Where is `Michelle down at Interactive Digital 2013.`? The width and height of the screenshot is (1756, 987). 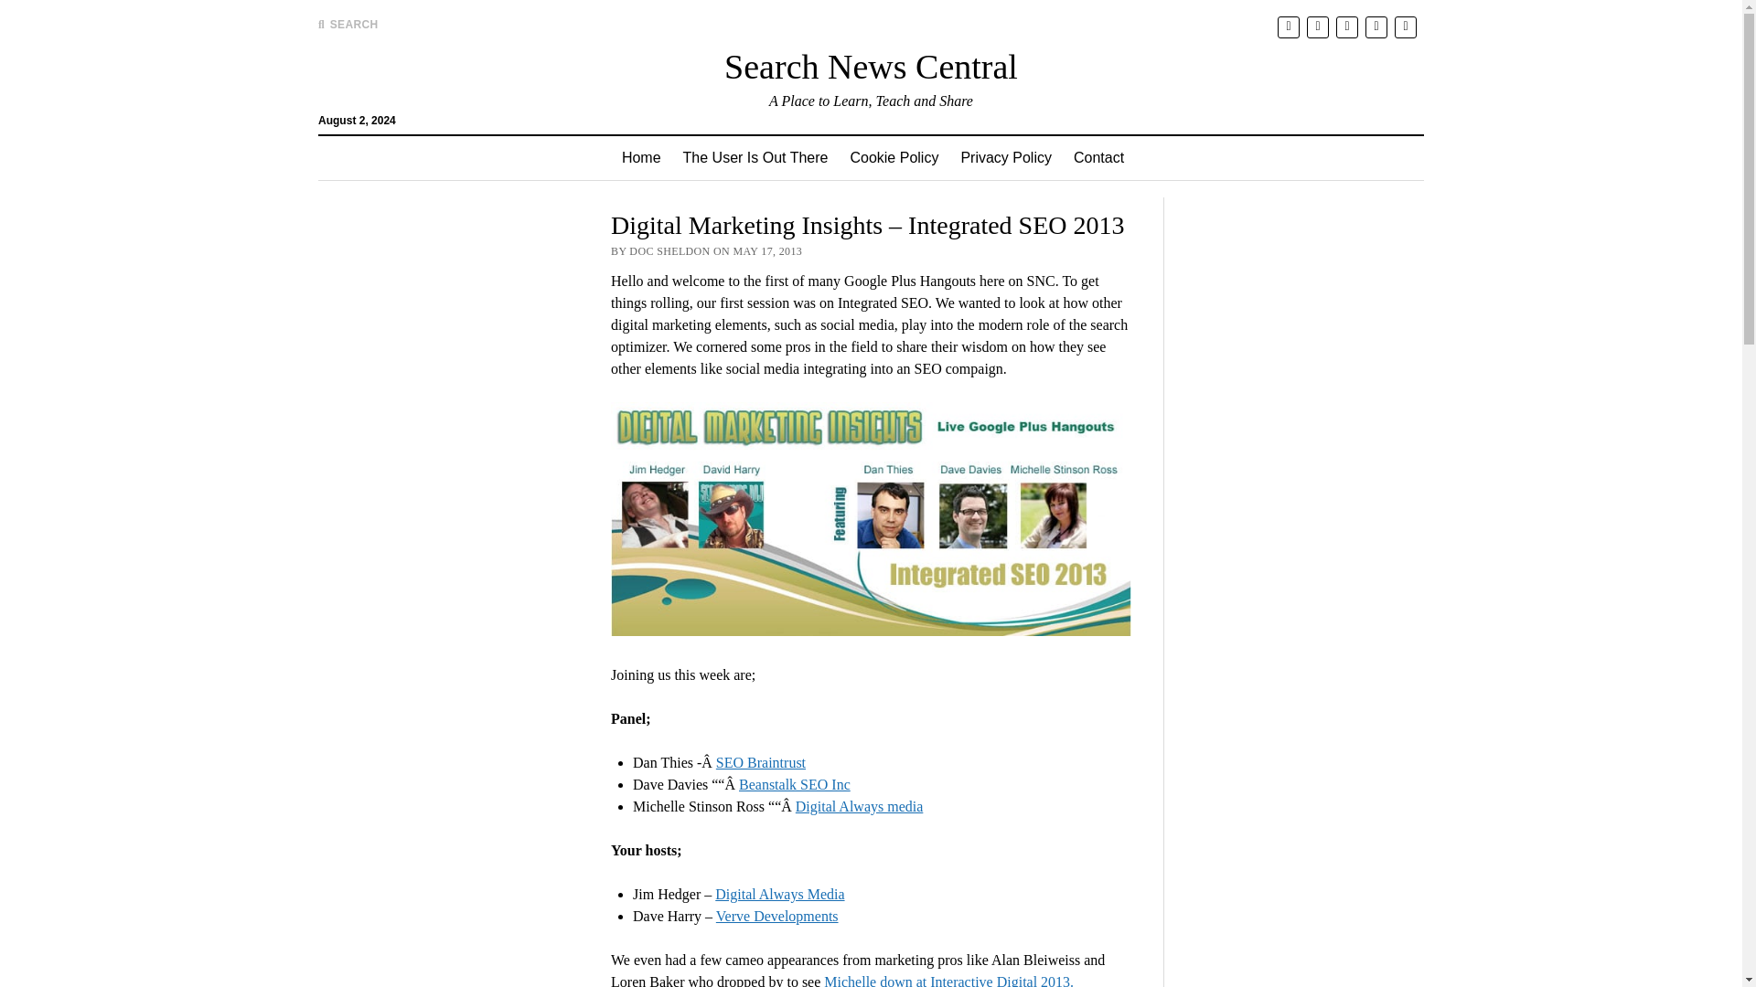 Michelle down at Interactive Digital 2013. is located at coordinates (946, 980).